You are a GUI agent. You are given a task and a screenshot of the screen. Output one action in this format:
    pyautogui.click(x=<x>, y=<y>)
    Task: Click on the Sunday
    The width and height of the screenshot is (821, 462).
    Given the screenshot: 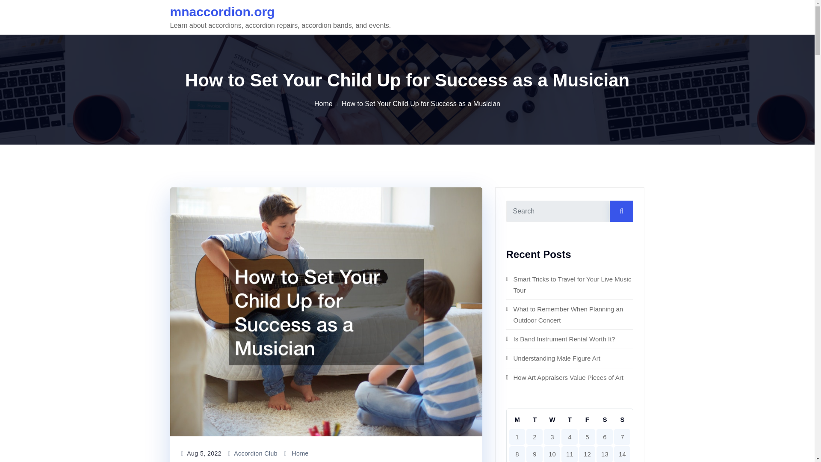 What is the action you would take?
    pyautogui.click(x=622, y=420)
    